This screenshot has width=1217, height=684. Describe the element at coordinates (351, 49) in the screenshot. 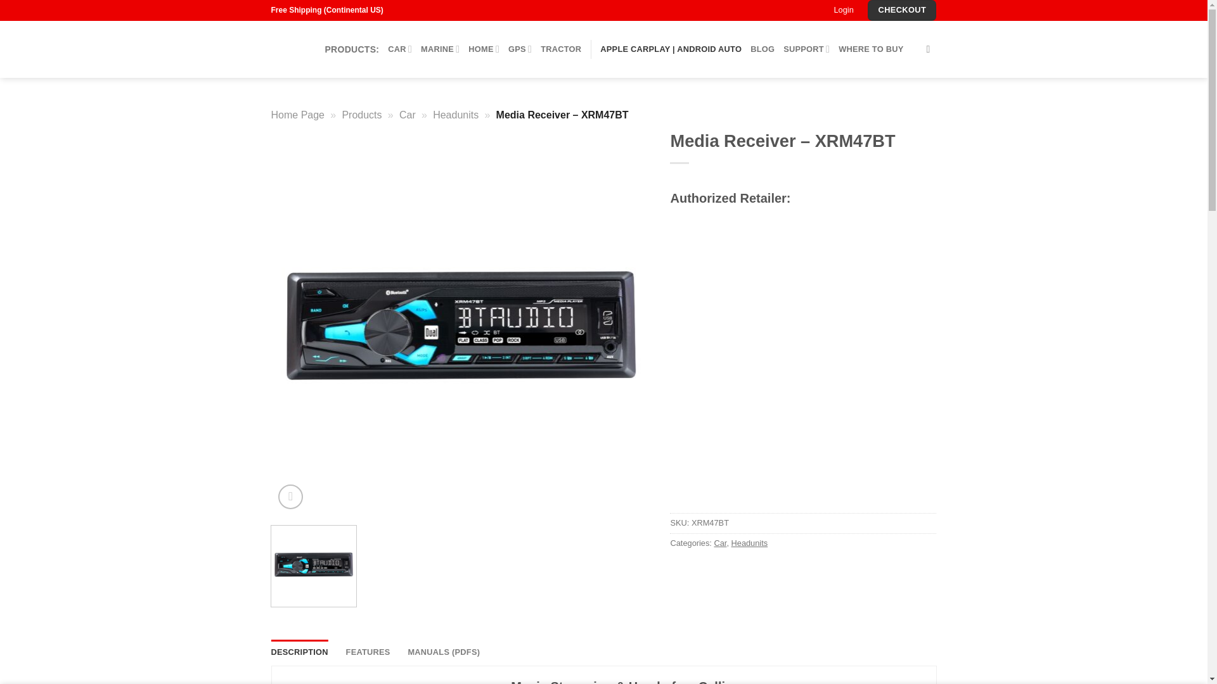

I see `PRODUCTS:` at that location.